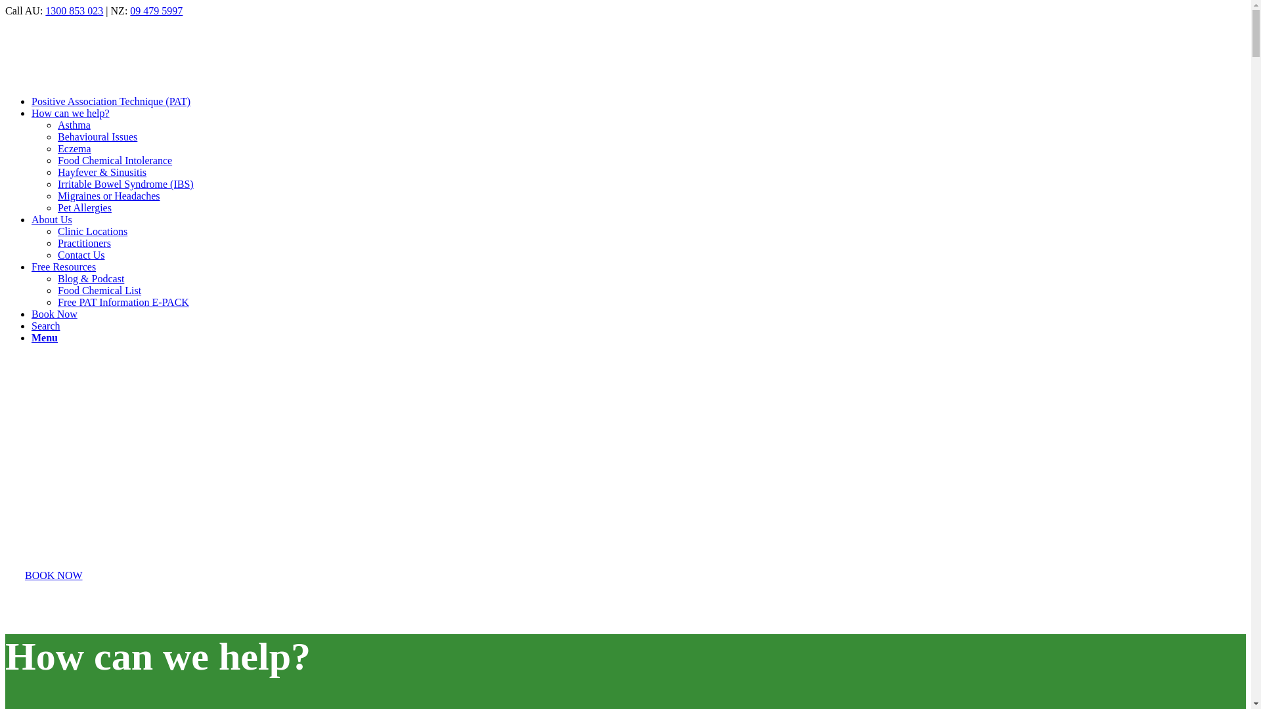 The height and width of the screenshot is (709, 1261). I want to click on Free Resources, so click(64, 267).